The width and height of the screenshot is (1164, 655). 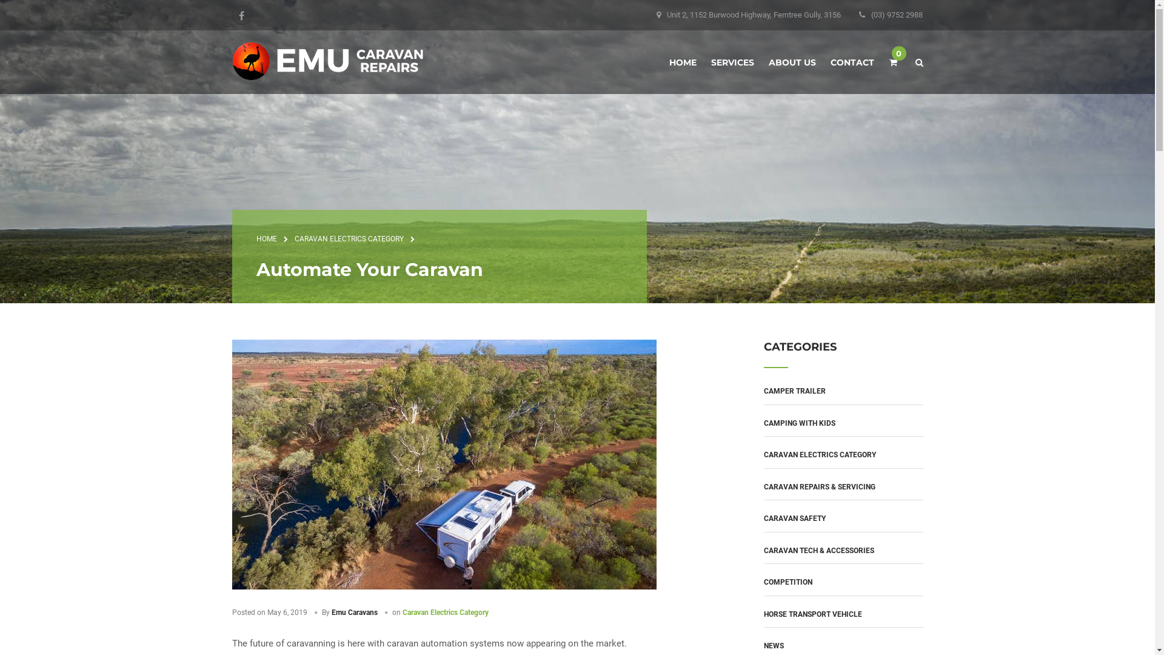 I want to click on CAMPER TRAILER, so click(x=795, y=391).